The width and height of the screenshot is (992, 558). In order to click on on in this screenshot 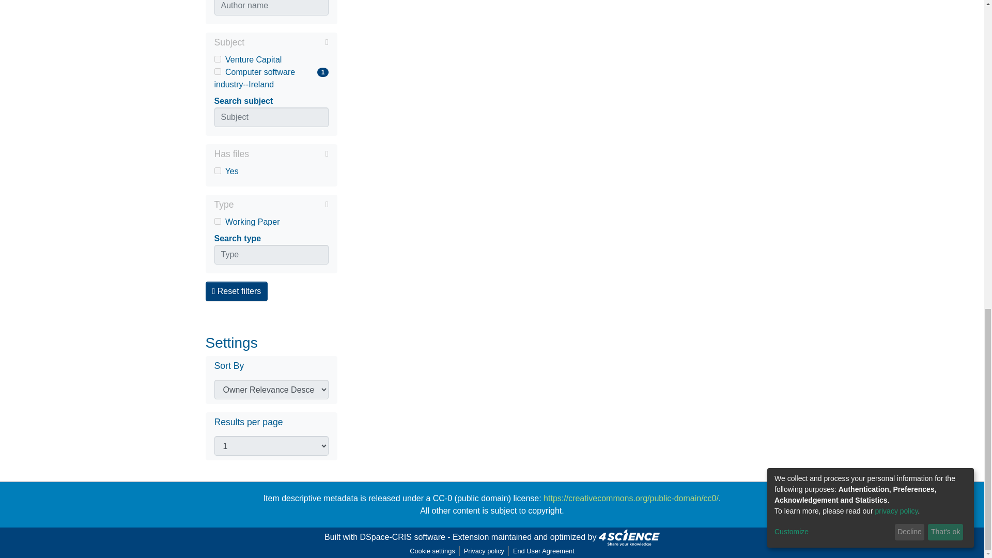, I will do `click(271, 43)`.